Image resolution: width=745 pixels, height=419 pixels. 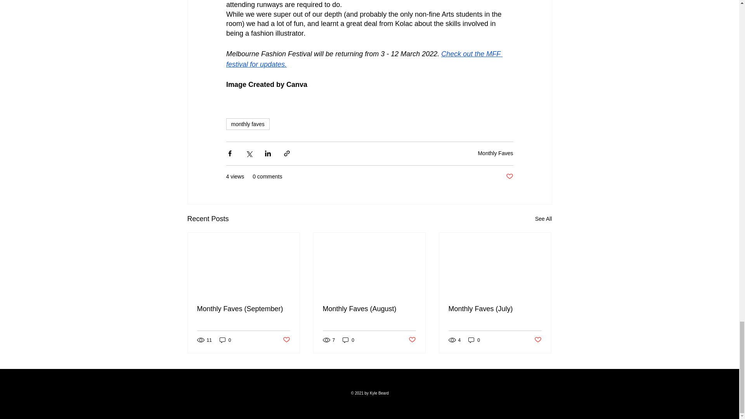 What do you see at coordinates (538, 340) in the screenshot?
I see `Post not marked as liked` at bounding box center [538, 340].